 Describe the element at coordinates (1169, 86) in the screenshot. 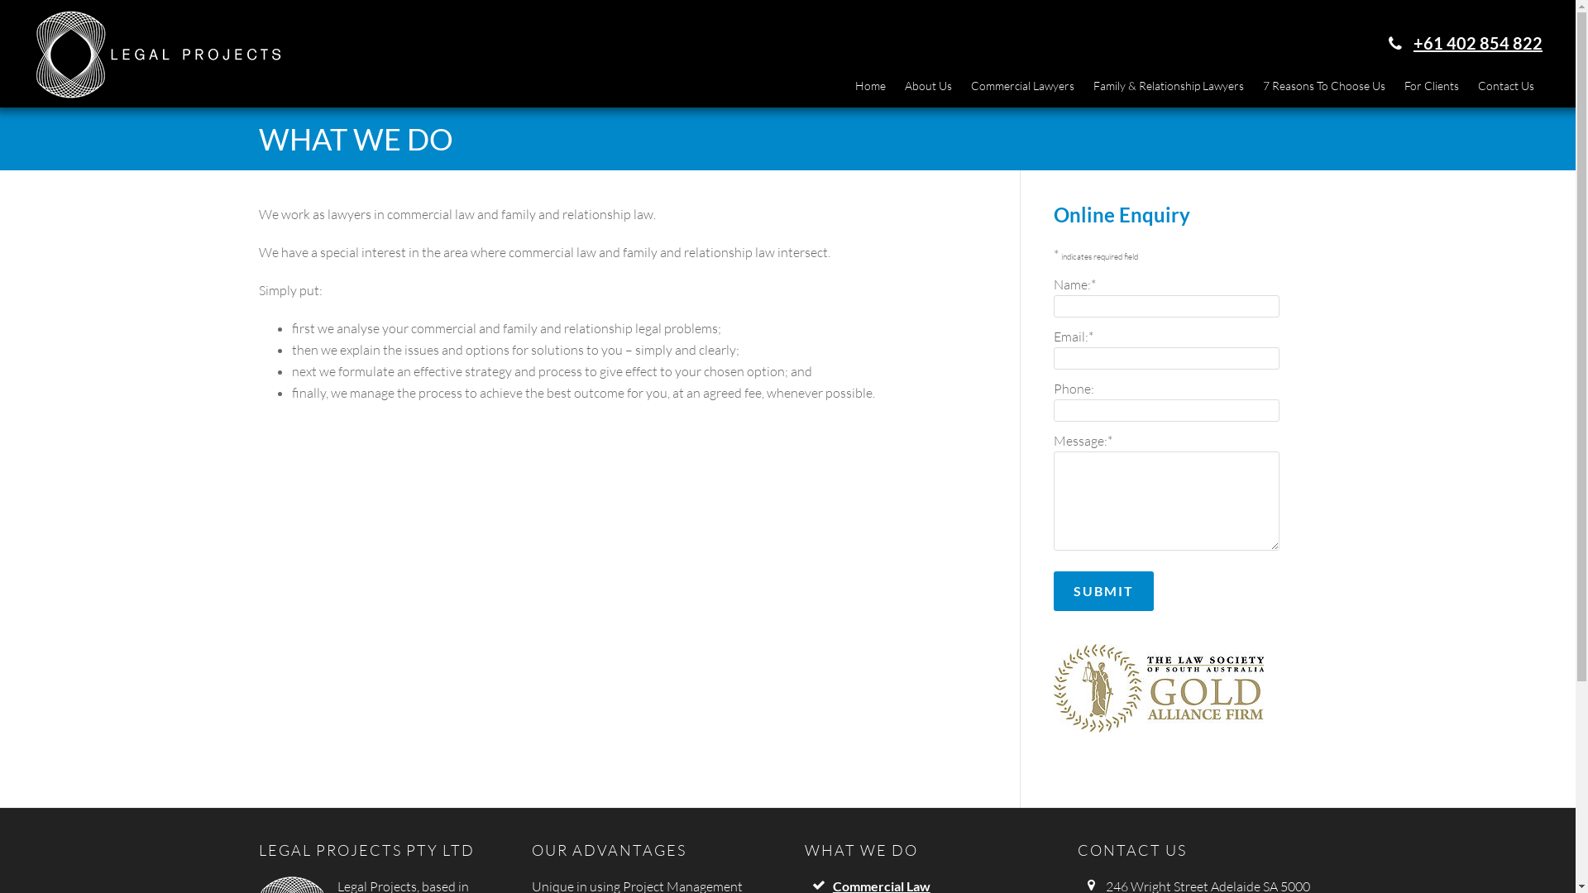

I see `Family & Relationship Lawyers` at that location.